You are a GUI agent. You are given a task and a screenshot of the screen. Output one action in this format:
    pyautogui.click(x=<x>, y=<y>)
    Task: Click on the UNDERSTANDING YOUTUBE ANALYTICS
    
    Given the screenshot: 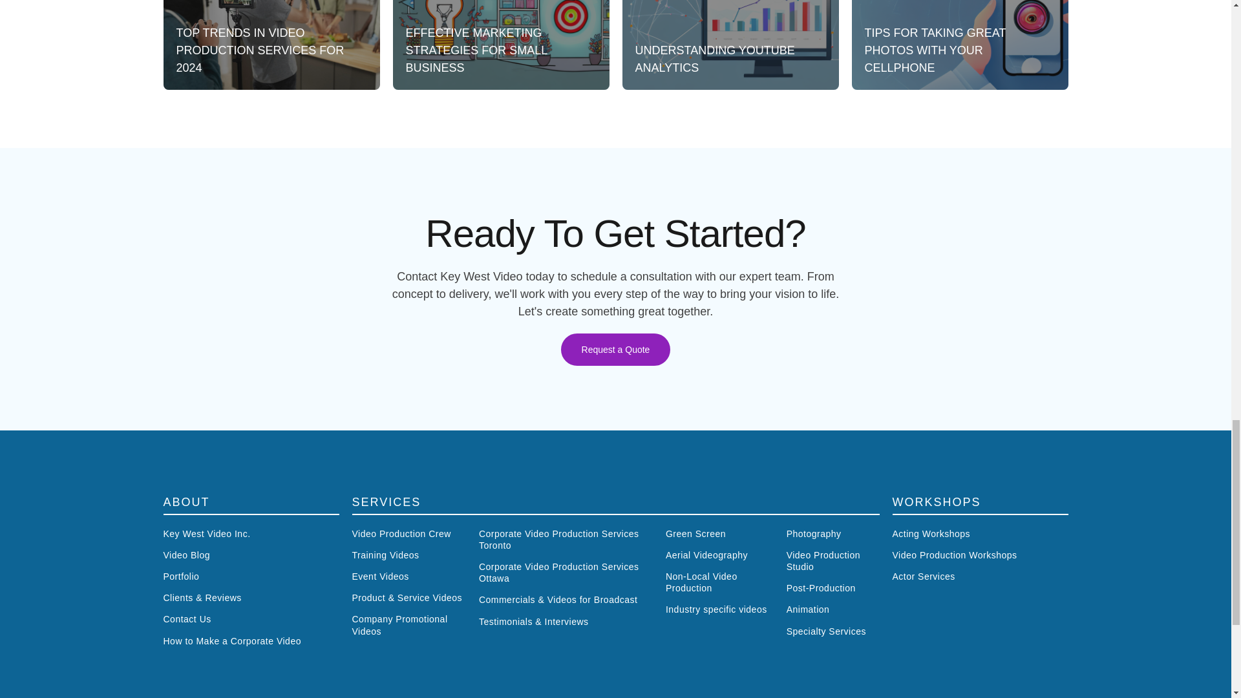 What is the action you would take?
    pyautogui.click(x=730, y=45)
    